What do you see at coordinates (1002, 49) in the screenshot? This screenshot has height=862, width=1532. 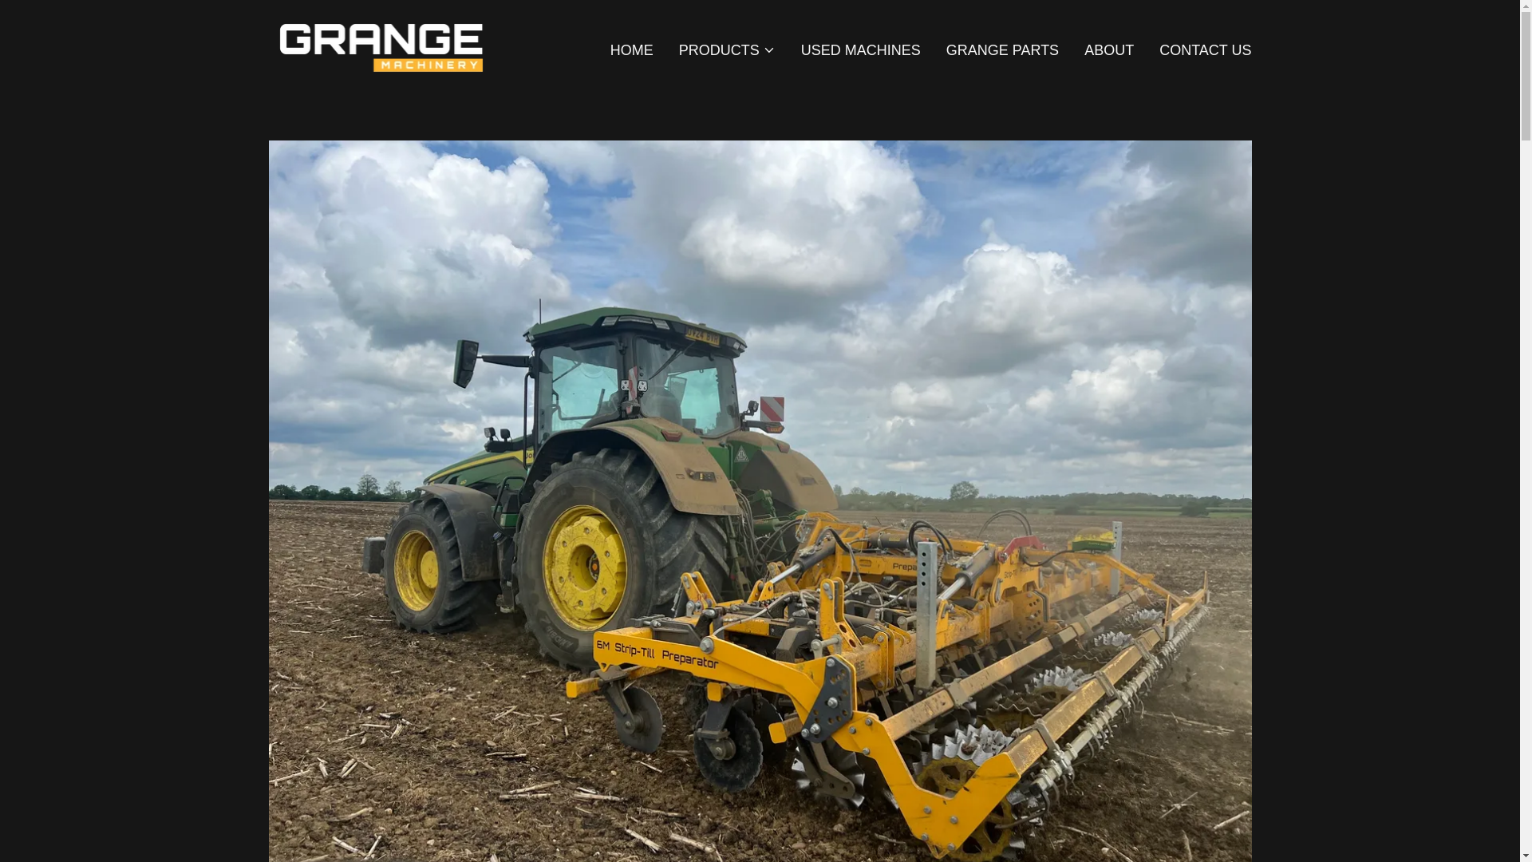 I see `GRANGE PARTS` at bounding box center [1002, 49].